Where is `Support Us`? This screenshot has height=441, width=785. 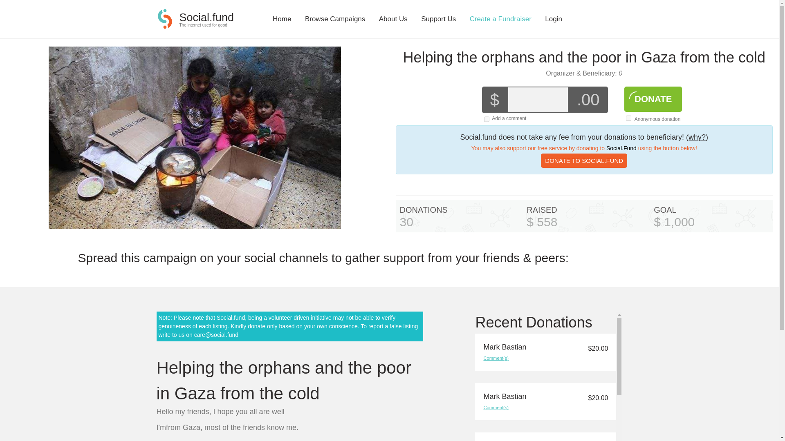 Support Us is located at coordinates (438, 19).